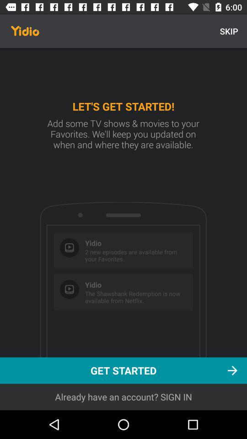 This screenshot has width=247, height=439. I want to click on scroll until skip item, so click(229, 31).